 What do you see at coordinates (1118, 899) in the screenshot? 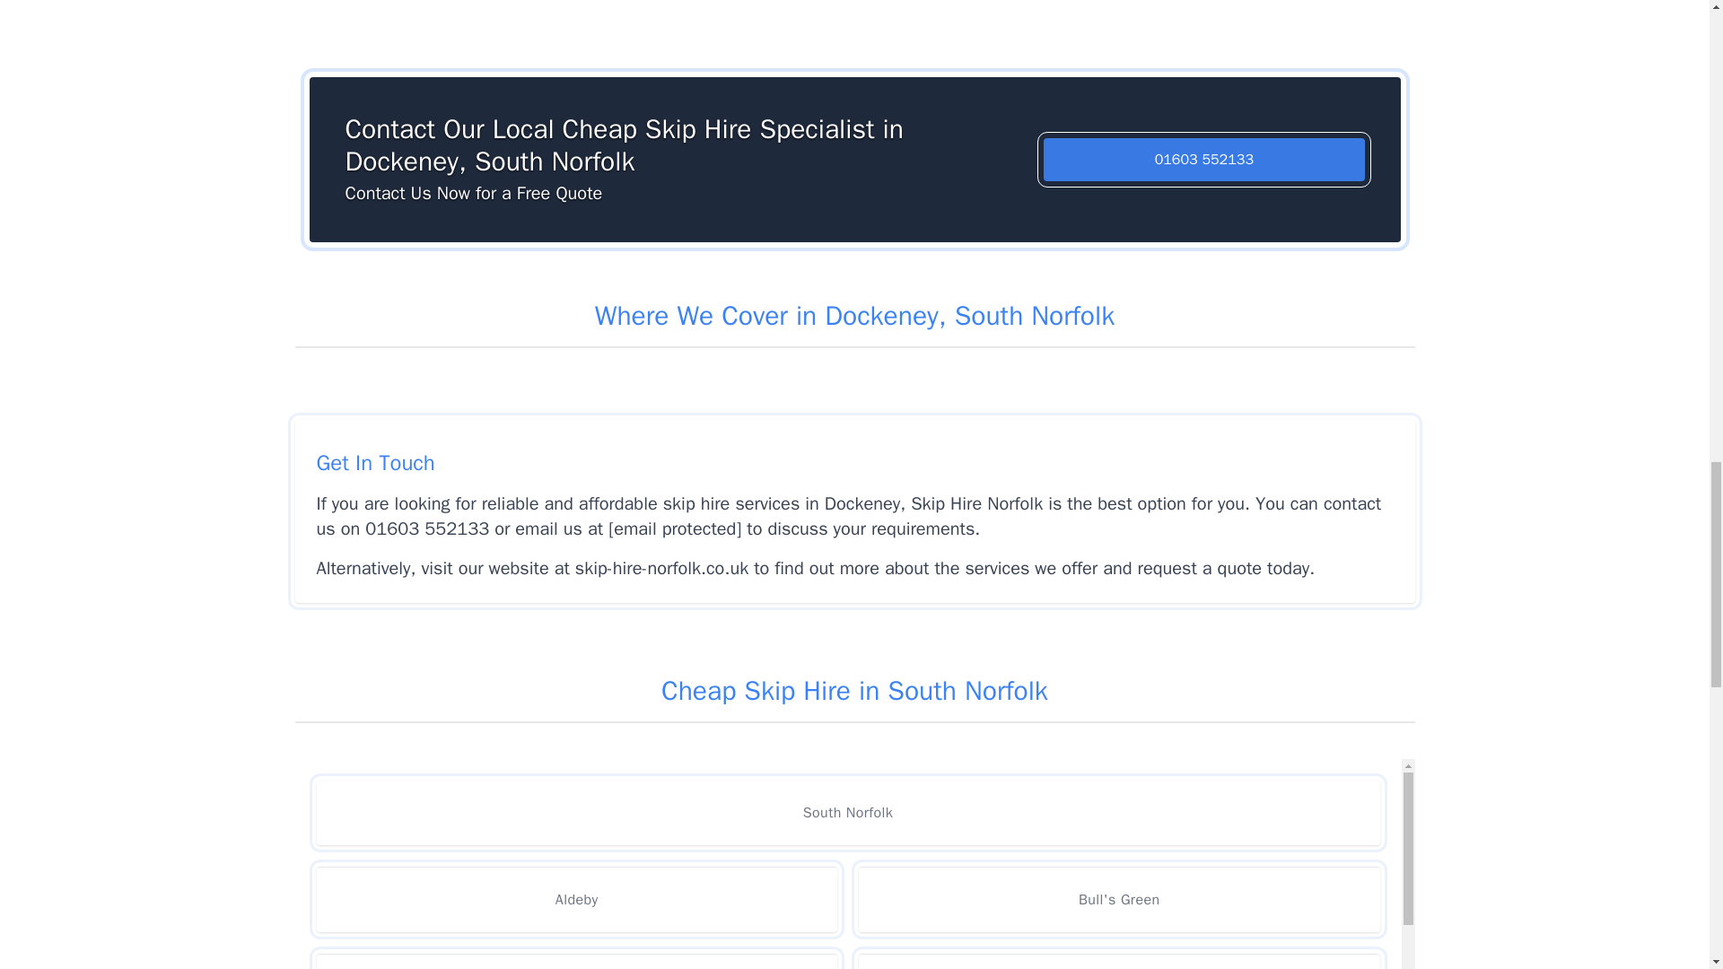
I see `Bull's Green` at bounding box center [1118, 899].